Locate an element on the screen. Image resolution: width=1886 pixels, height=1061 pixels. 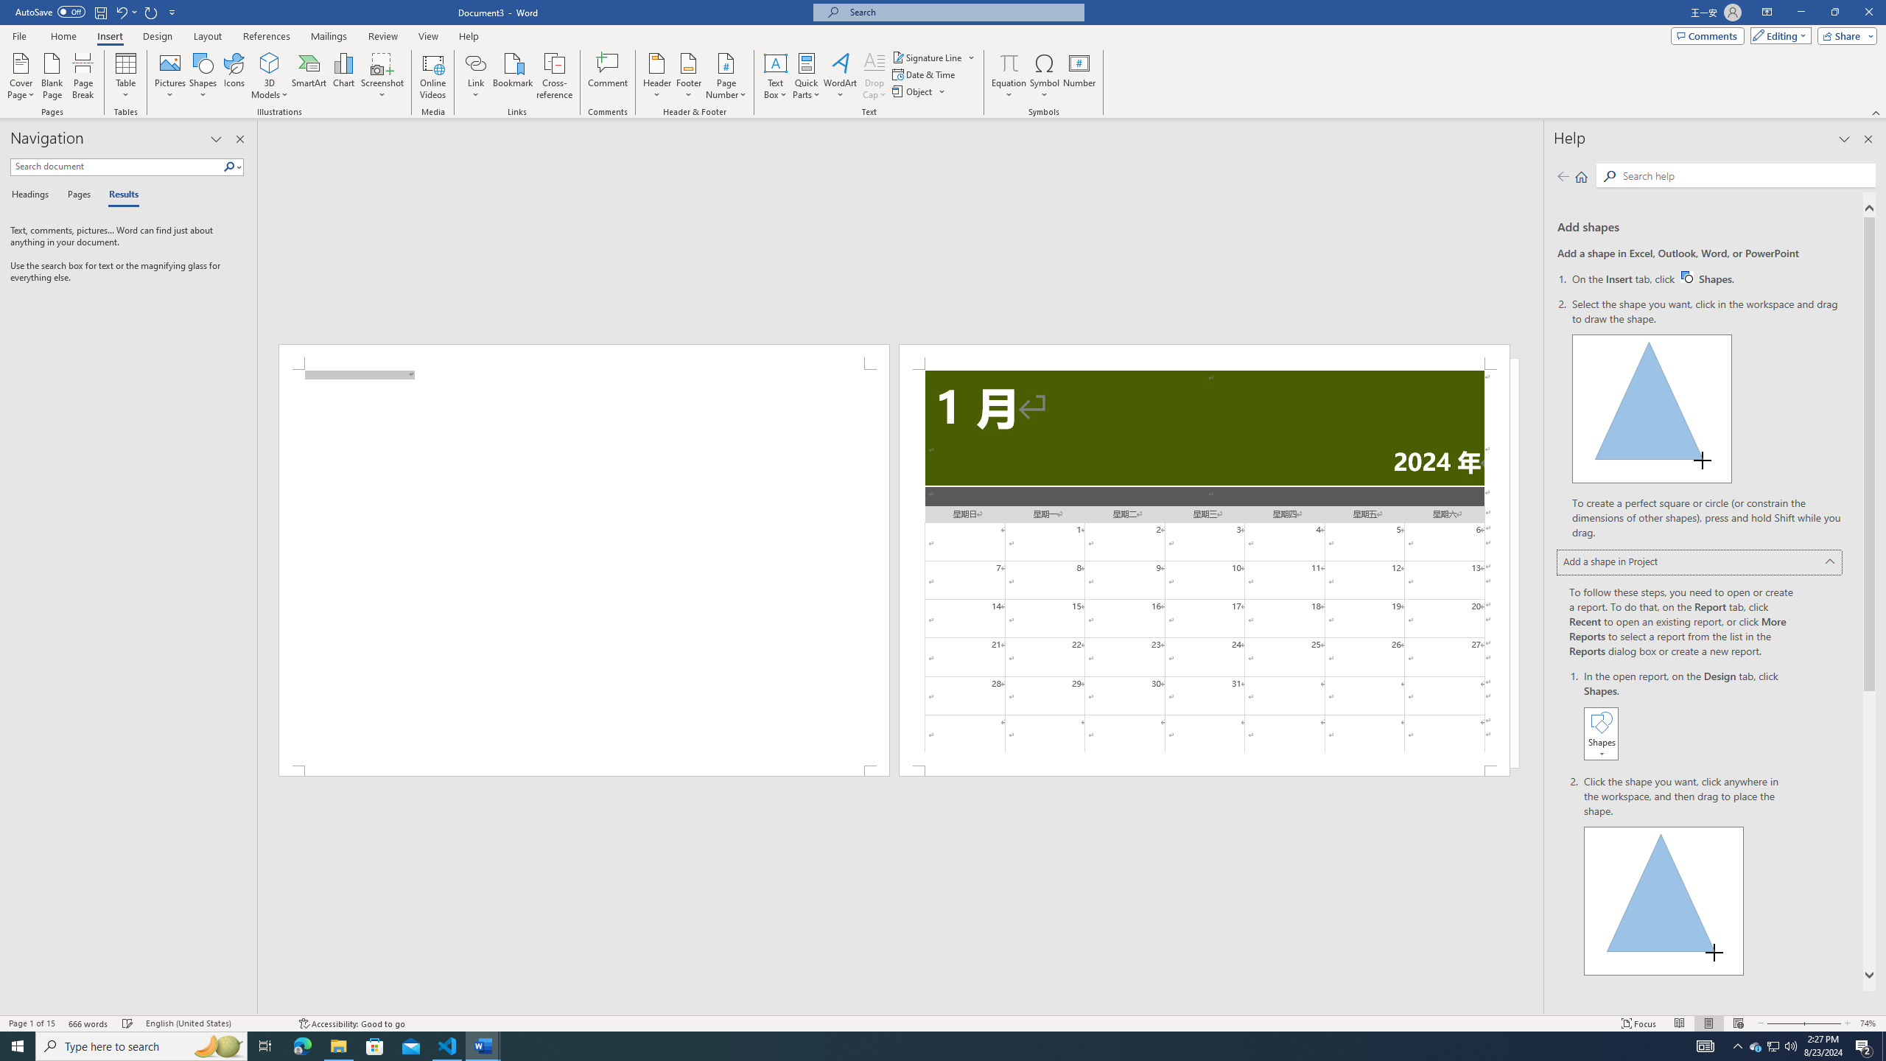
Undo New Page is located at coordinates (125, 12).